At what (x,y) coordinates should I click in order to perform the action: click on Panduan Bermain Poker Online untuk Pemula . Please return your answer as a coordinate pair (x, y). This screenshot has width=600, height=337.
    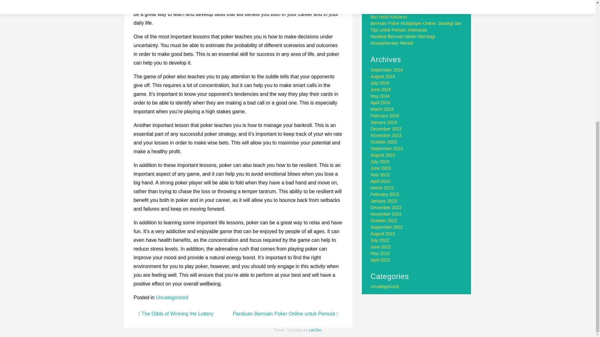
    Looking at the image, I should click on (285, 314).